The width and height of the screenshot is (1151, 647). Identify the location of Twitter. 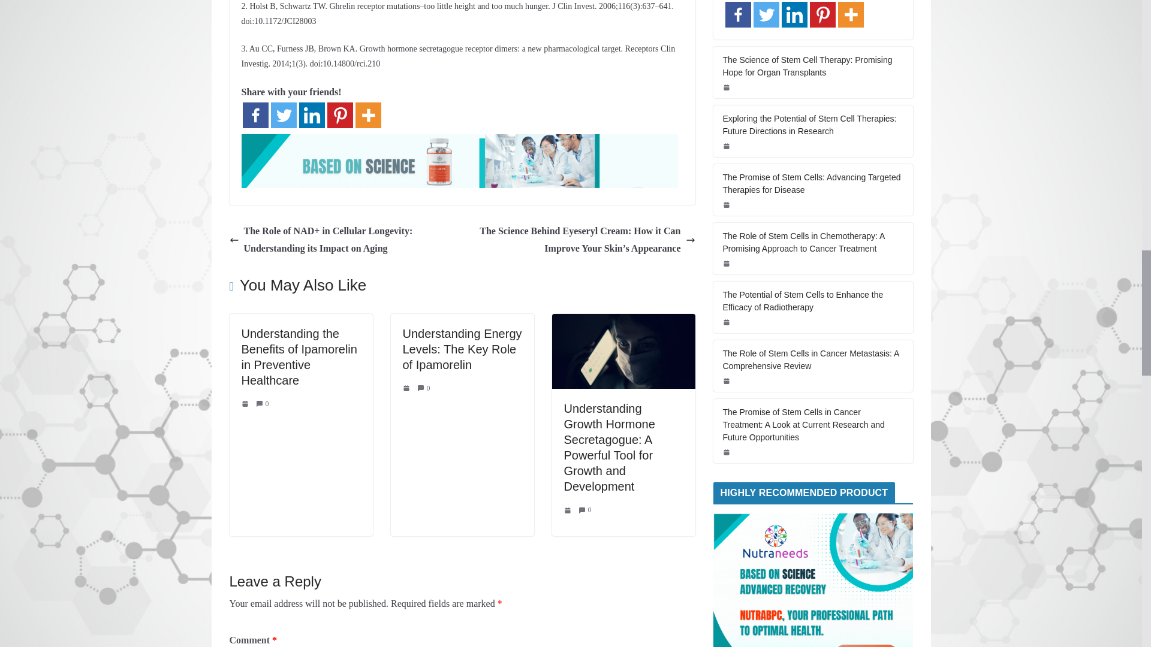
(284, 115).